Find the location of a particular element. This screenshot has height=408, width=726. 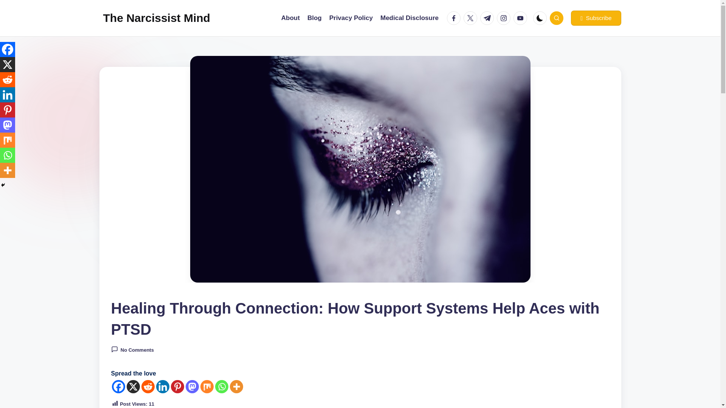

Privacy Policy is located at coordinates (351, 18).